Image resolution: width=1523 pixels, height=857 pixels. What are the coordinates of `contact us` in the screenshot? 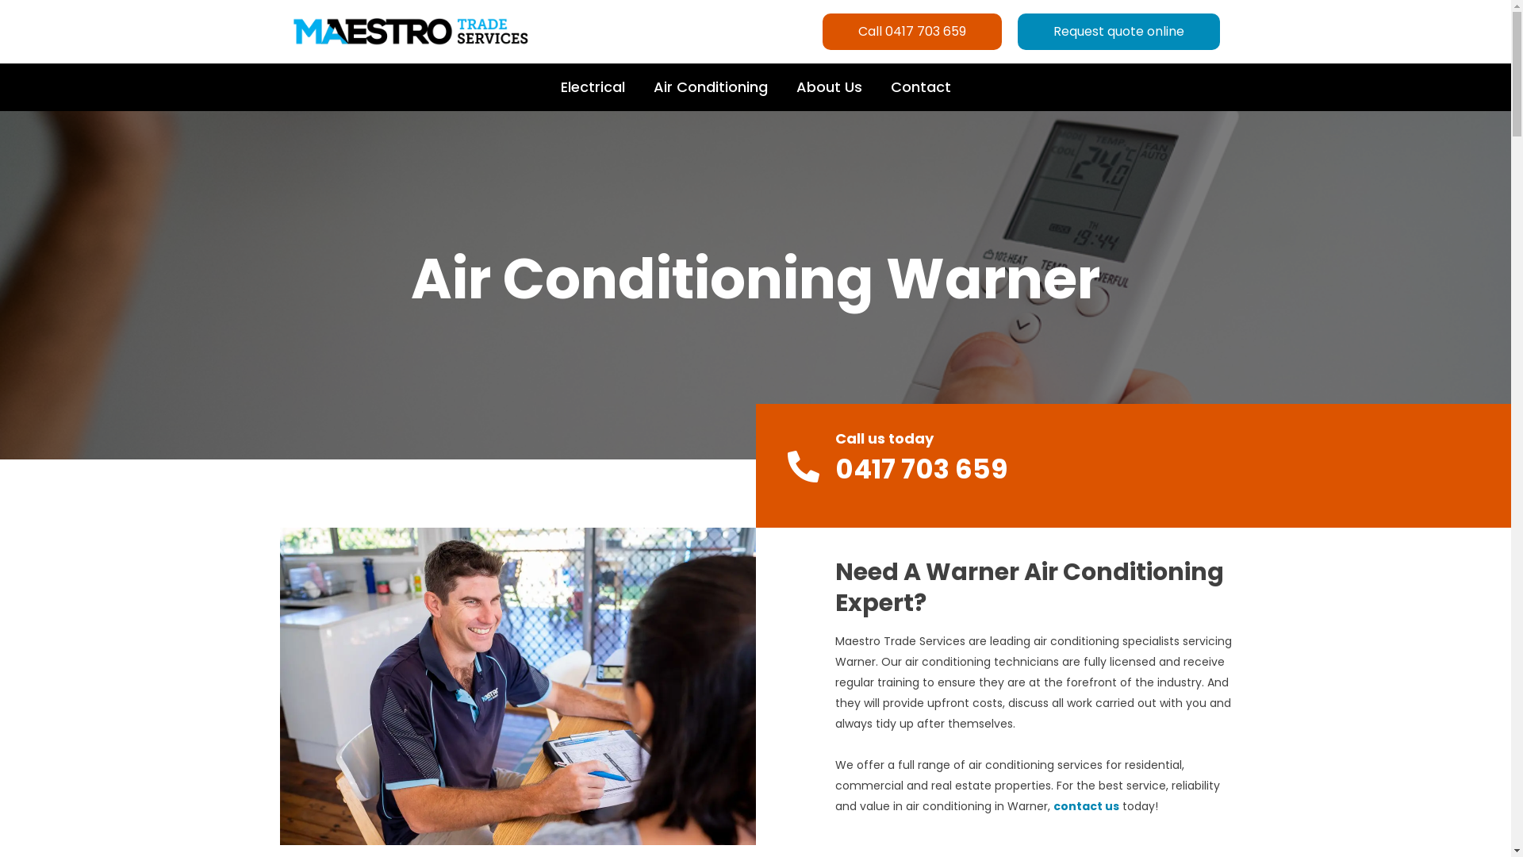 It's located at (1087, 806).